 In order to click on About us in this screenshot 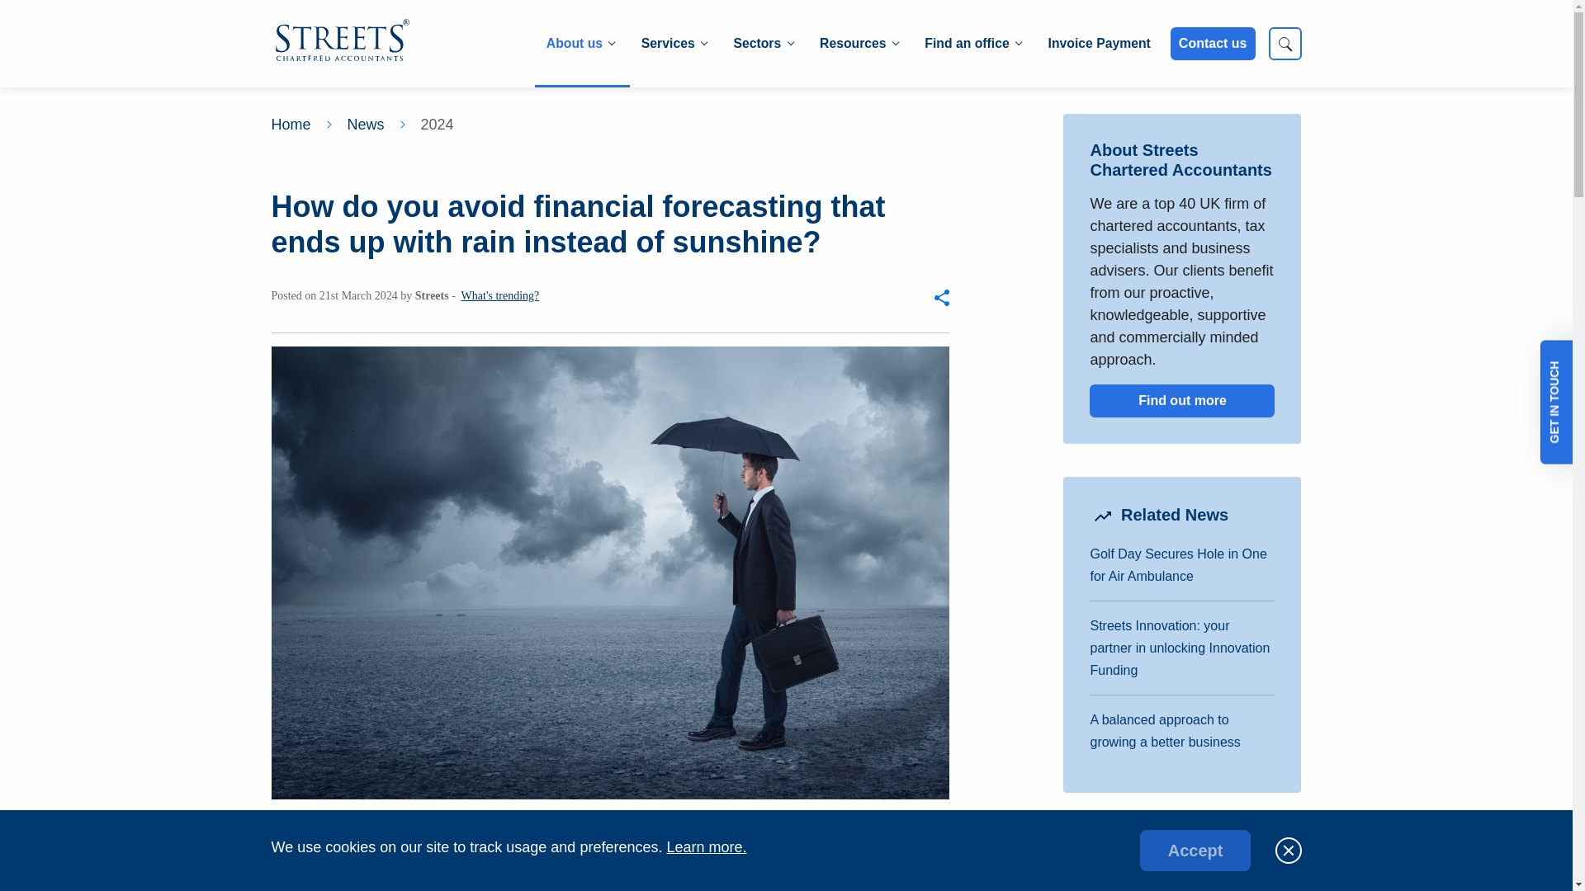, I will do `click(580, 44)`.